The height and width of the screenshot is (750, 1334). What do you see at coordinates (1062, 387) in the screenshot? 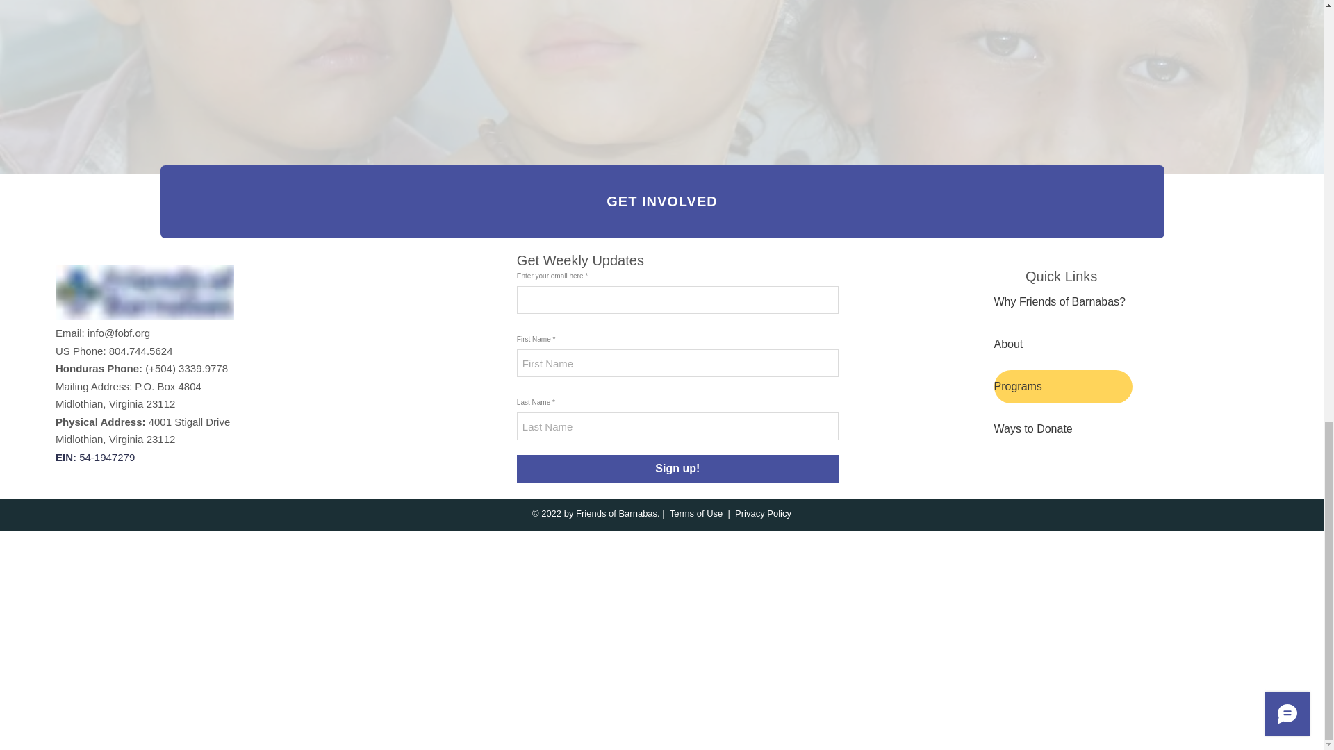
I see `Programs` at bounding box center [1062, 387].